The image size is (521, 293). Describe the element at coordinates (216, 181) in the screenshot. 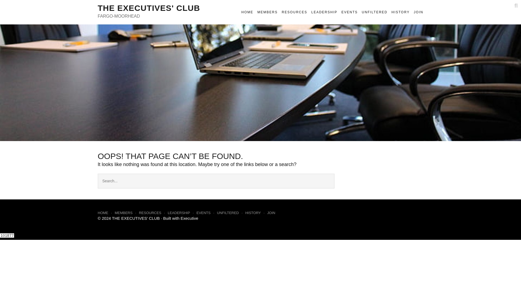

I see `Search for:` at that location.